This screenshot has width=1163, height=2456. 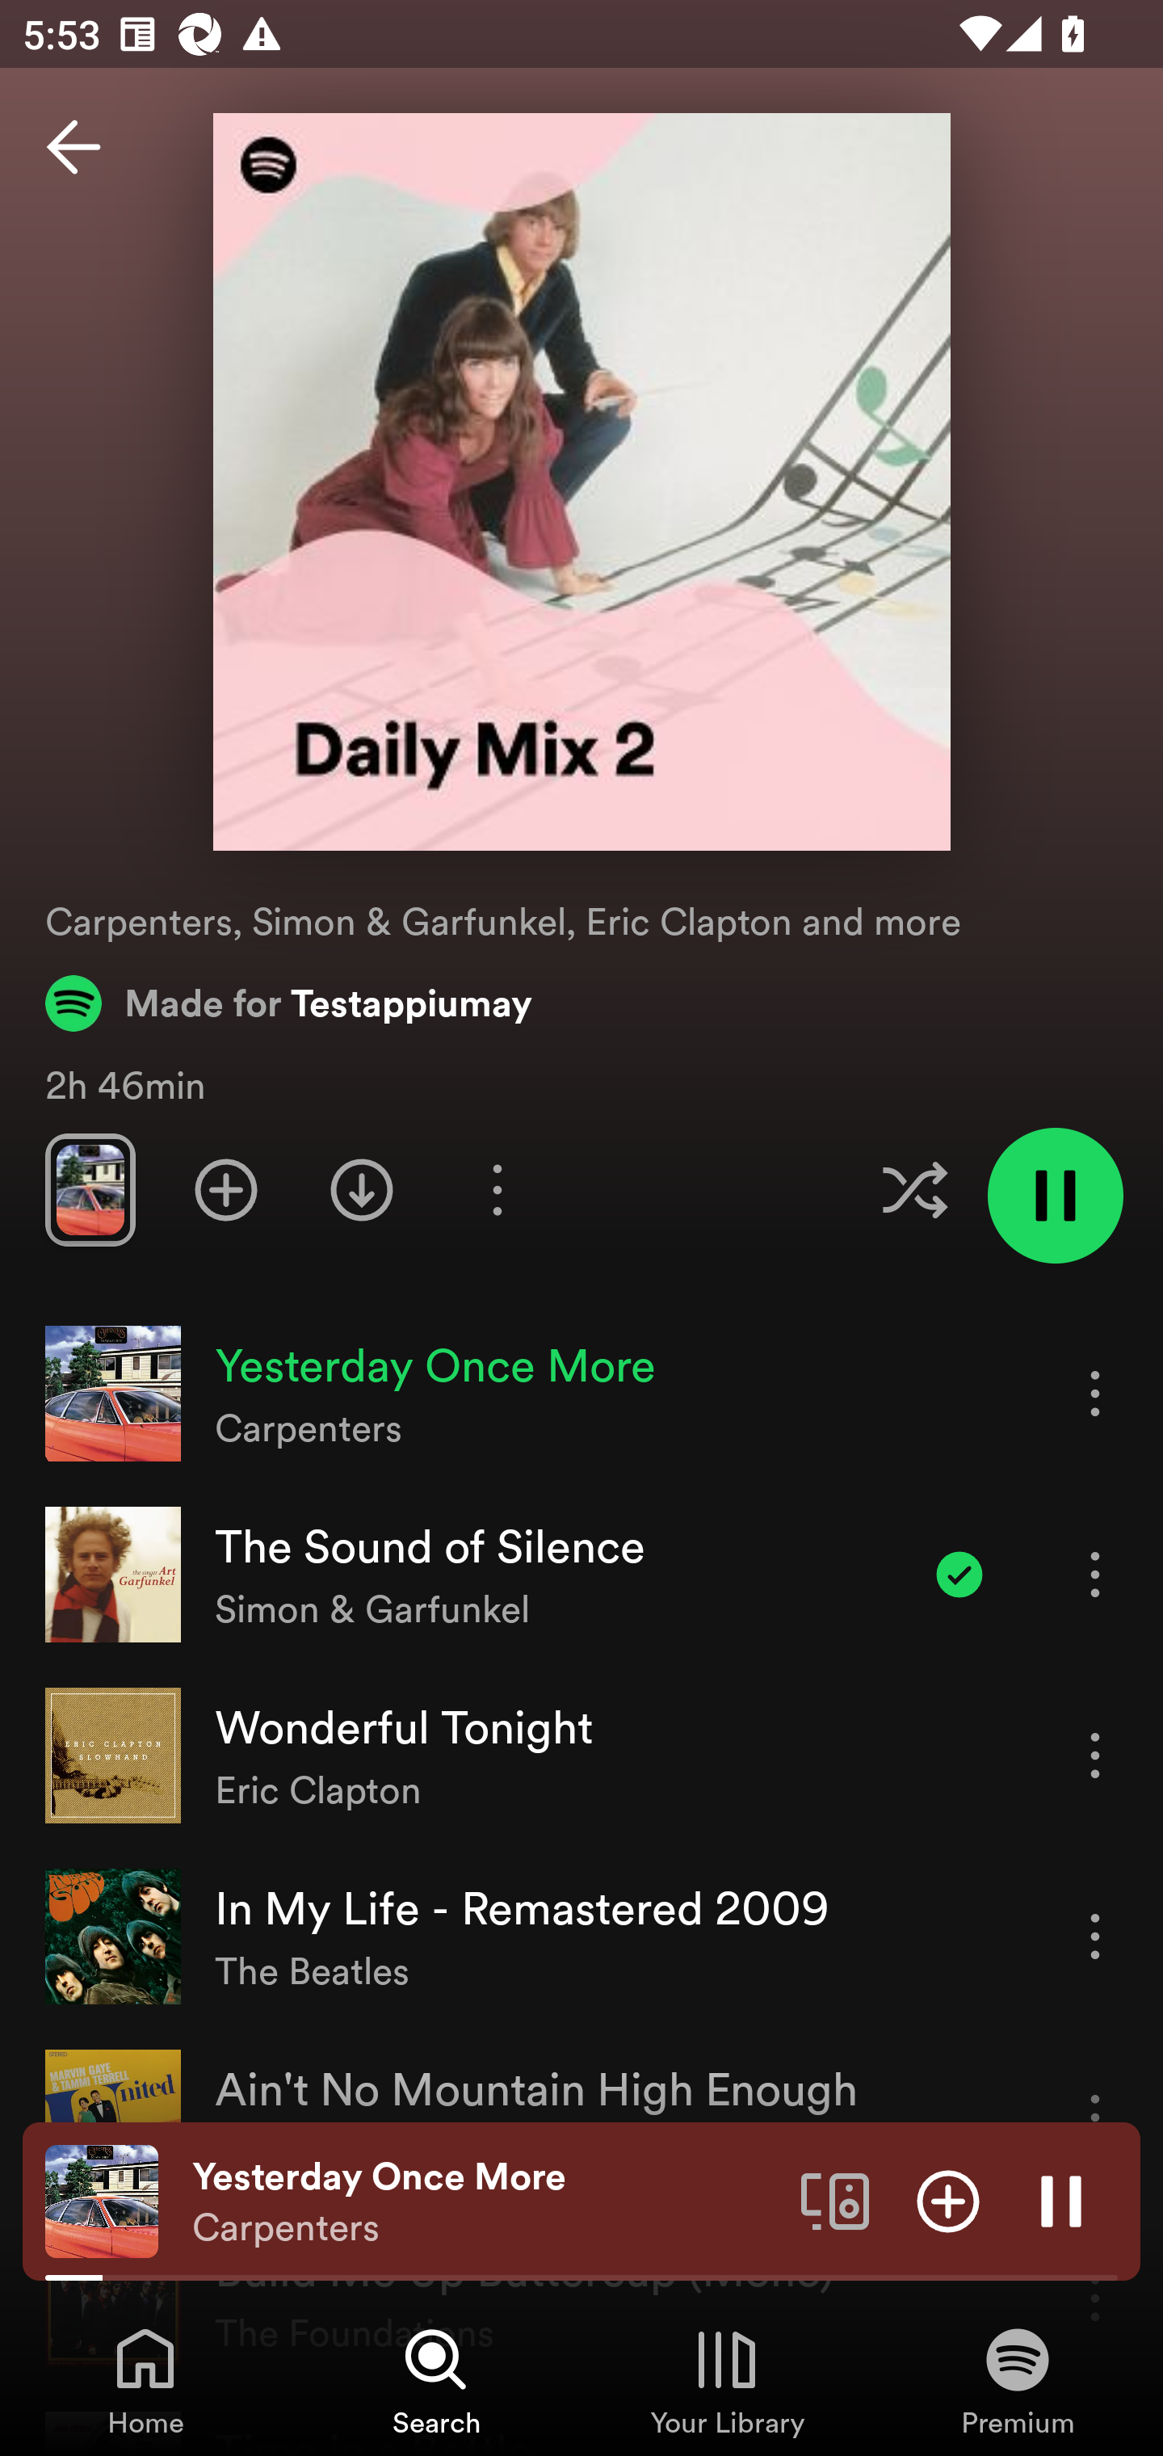 I want to click on More options for song In My Life - Remastered 2009, so click(x=1095, y=1936).